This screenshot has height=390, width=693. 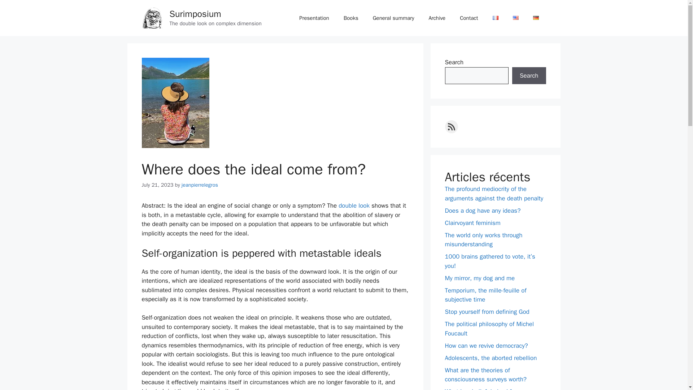 What do you see at coordinates (491, 357) in the screenshot?
I see `Adolescents, the aborted rebellion` at bounding box center [491, 357].